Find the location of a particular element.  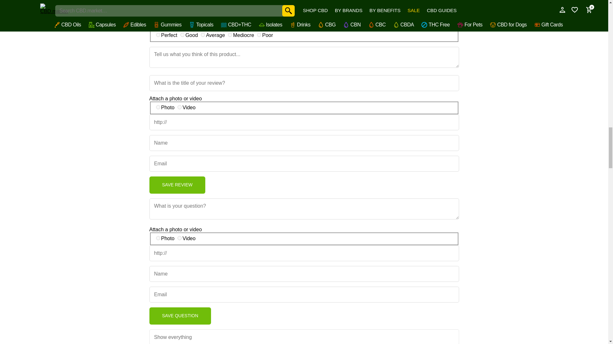

photo is located at coordinates (158, 238).